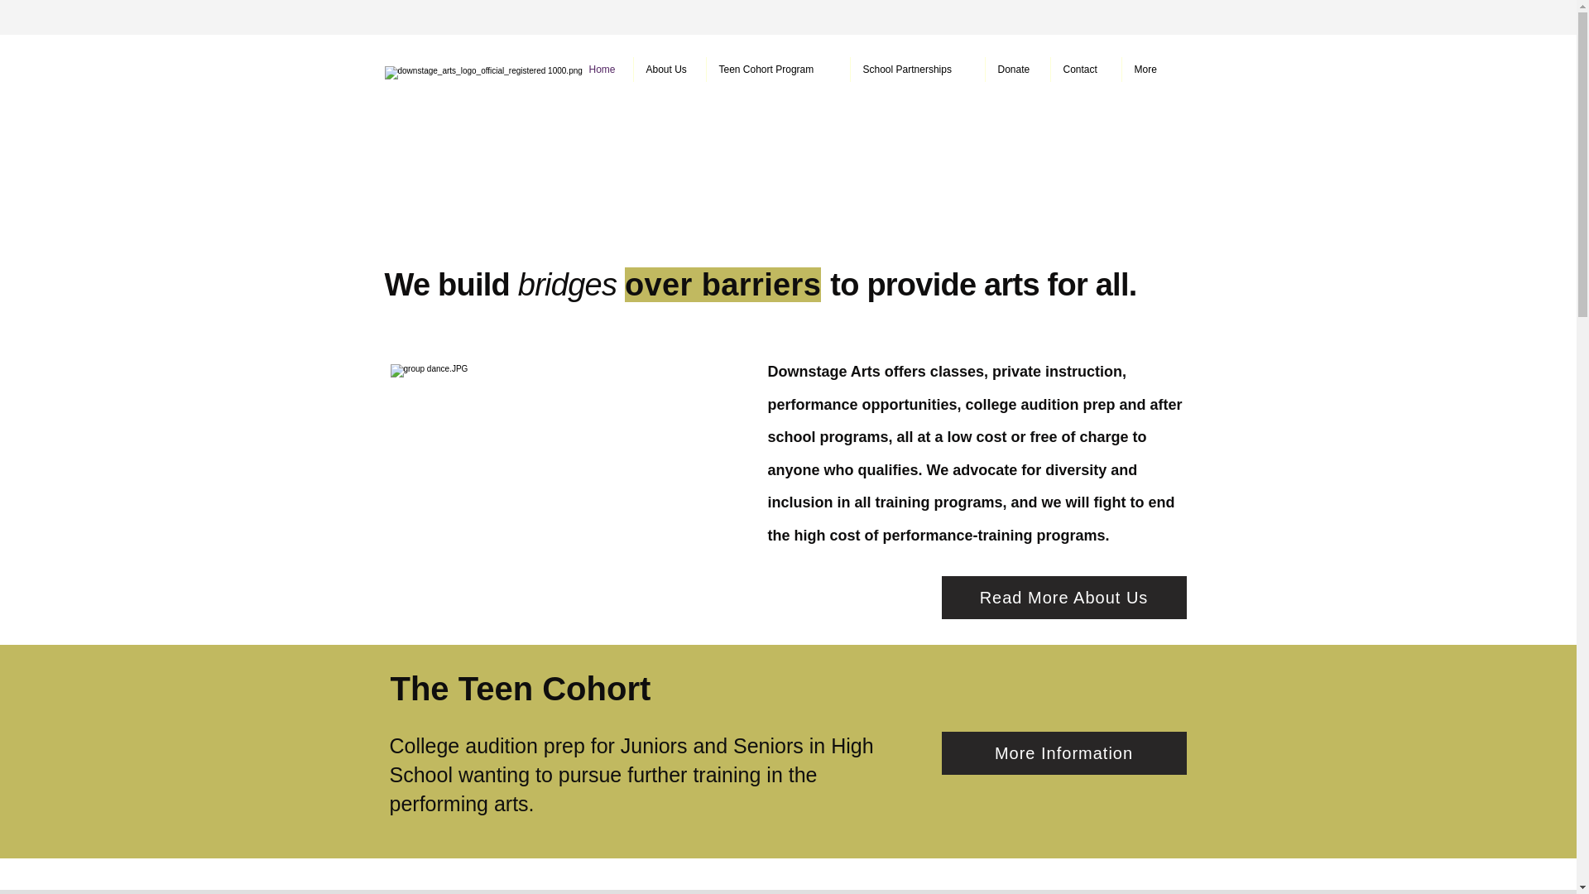 This screenshot has width=1589, height=894. What do you see at coordinates (670, 70) in the screenshot?
I see `About Us` at bounding box center [670, 70].